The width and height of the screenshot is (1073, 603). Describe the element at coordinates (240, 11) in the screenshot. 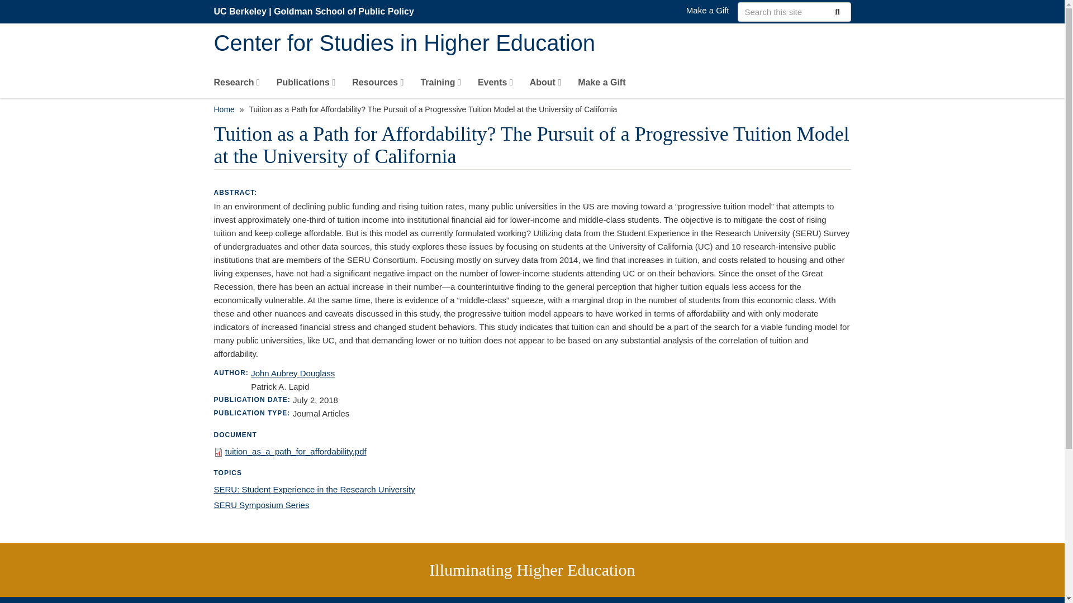

I see `UC Berkeley` at that location.